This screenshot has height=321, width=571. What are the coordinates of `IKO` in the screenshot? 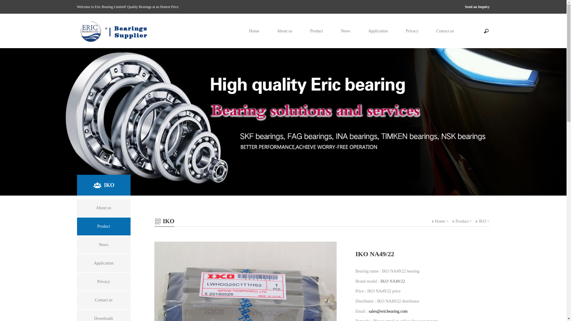 It's located at (481, 221).